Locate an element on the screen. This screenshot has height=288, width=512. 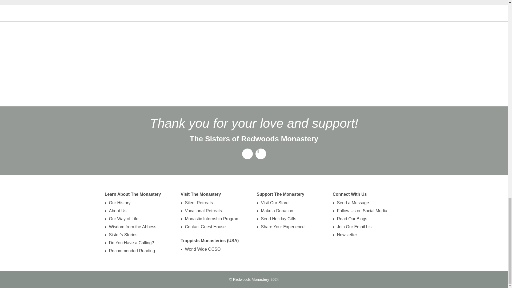
Do You Have a Calling? is located at coordinates (132, 243).